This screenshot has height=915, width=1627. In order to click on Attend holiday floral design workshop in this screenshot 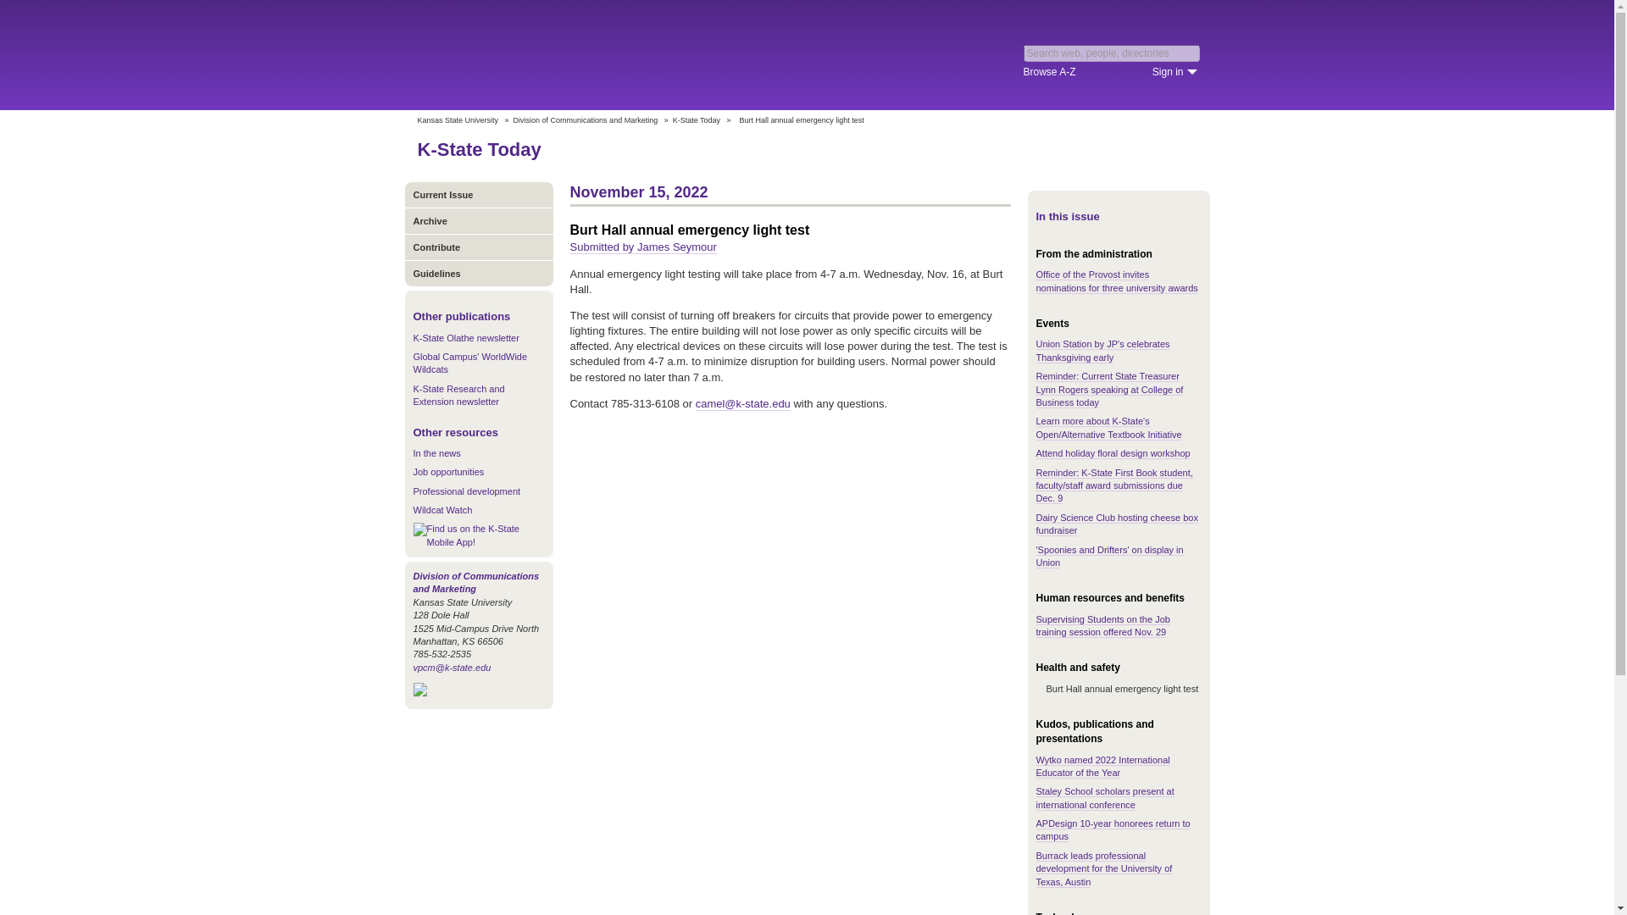, I will do `click(1112, 454)`.